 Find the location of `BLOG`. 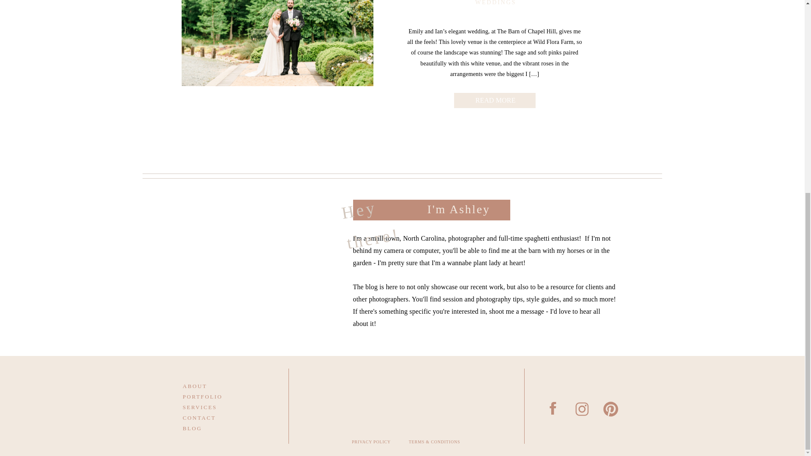

BLOG is located at coordinates (214, 427).